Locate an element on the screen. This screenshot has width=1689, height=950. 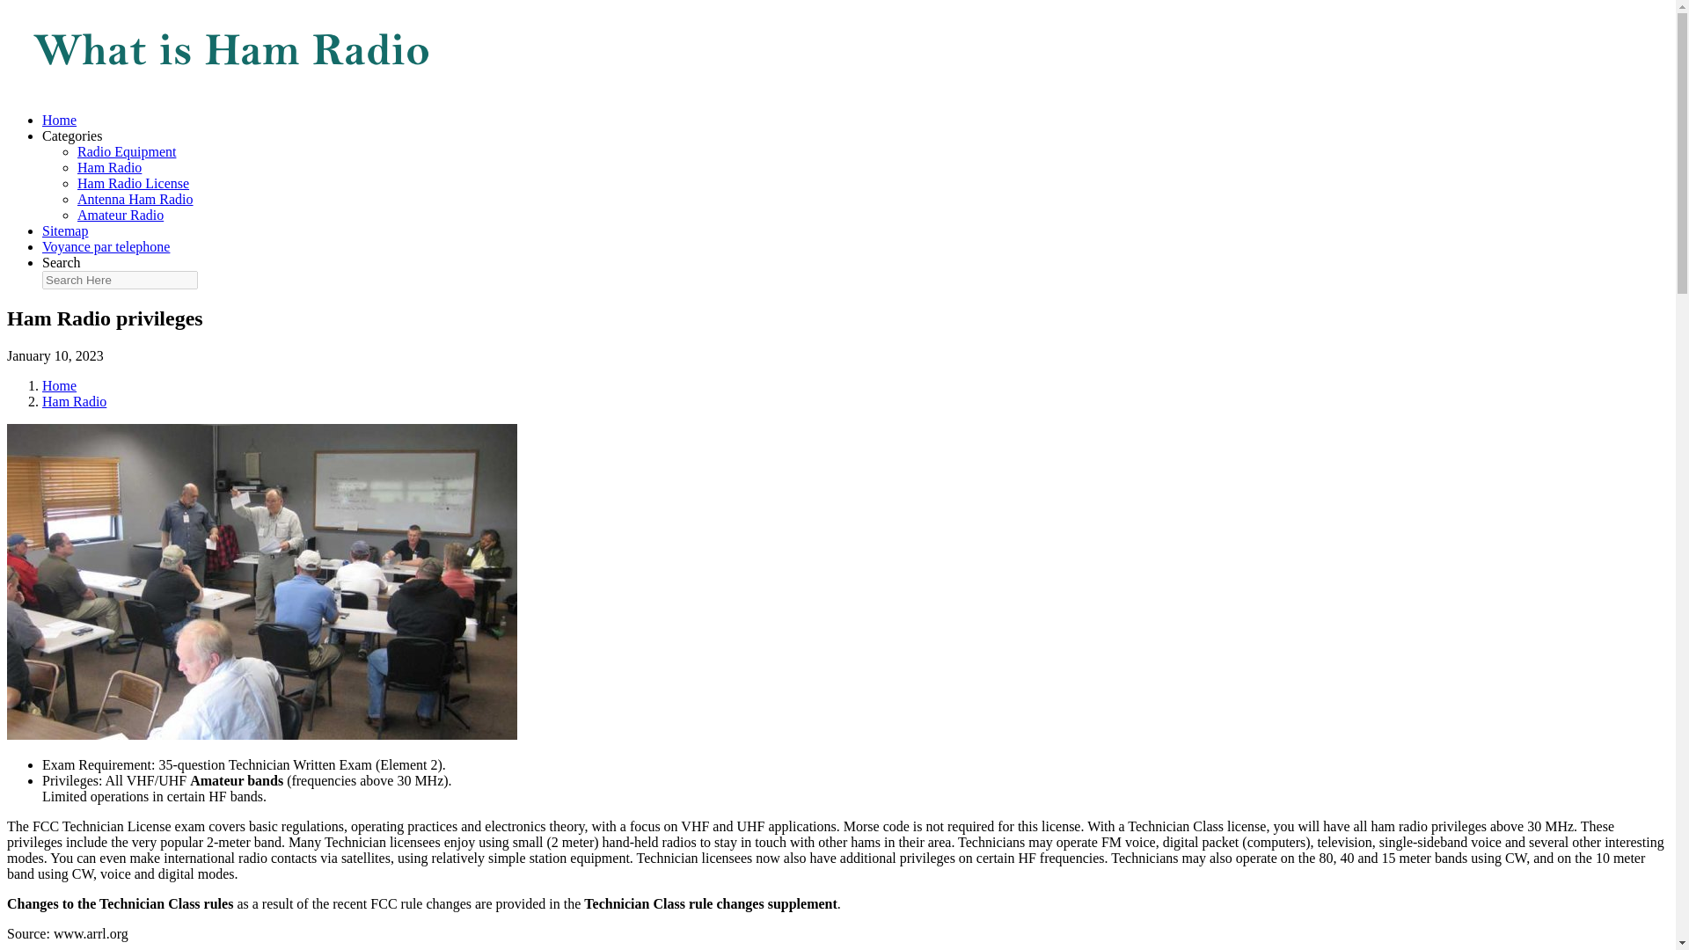
Categories is located at coordinates (72, 135).